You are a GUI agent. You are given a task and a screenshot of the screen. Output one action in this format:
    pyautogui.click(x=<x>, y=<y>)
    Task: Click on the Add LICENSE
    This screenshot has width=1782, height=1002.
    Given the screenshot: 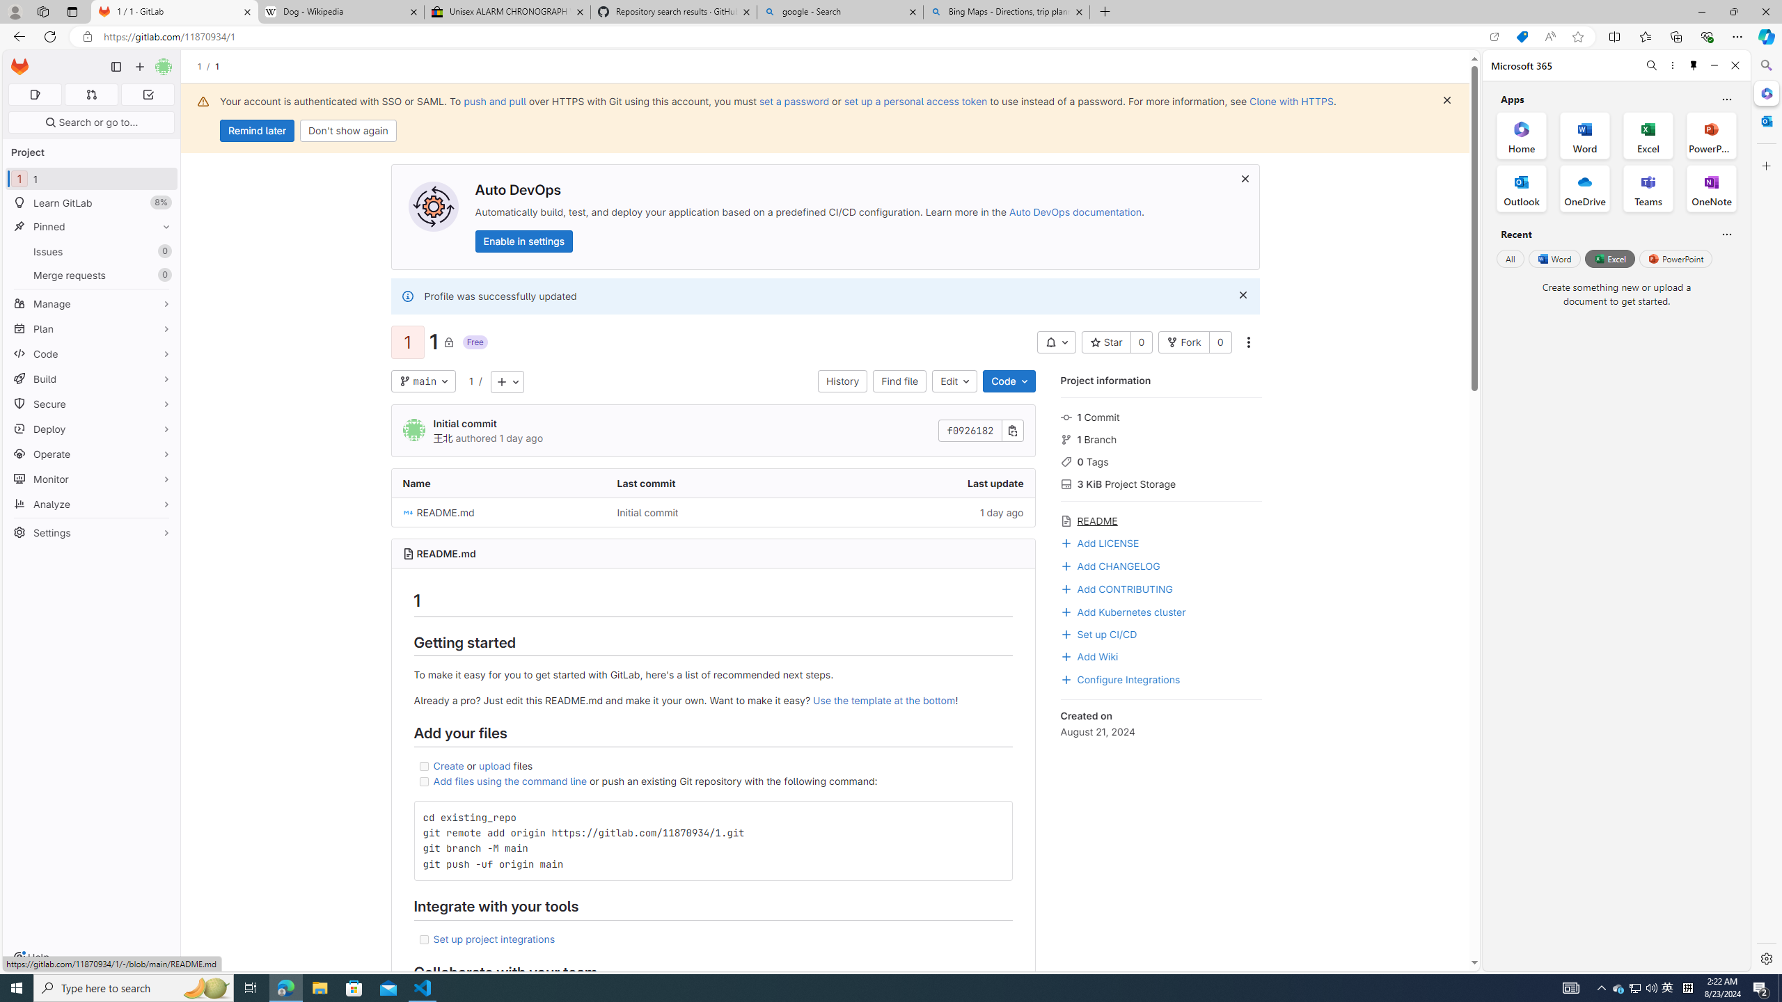 What is the action you would take?
    pyautogui.click(x=1099, y=541)
    